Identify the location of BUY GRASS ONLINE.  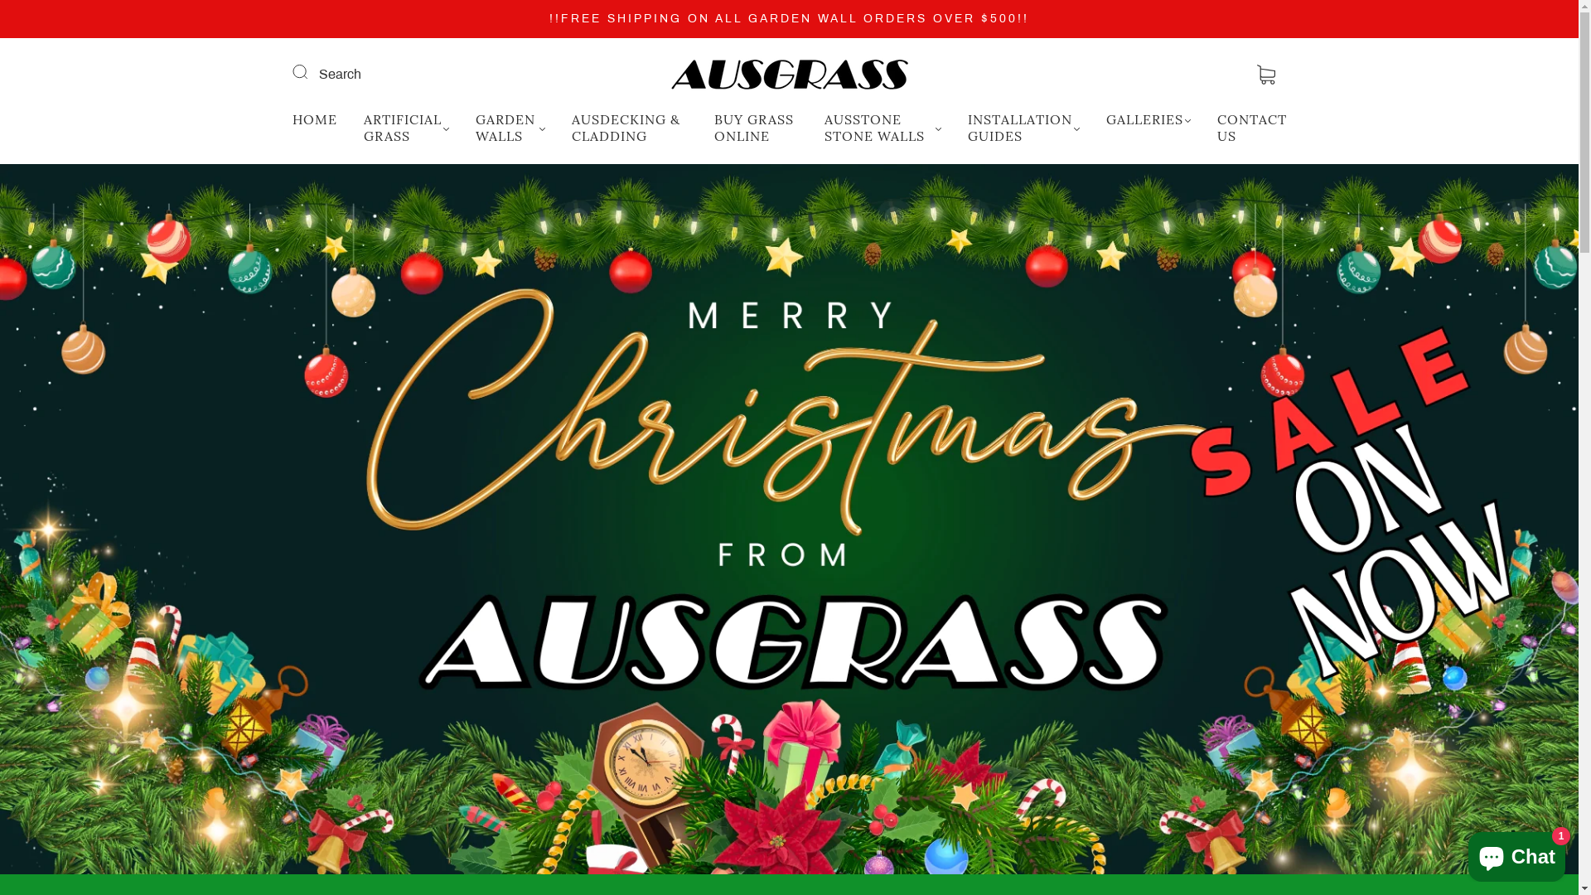
(756, 128).